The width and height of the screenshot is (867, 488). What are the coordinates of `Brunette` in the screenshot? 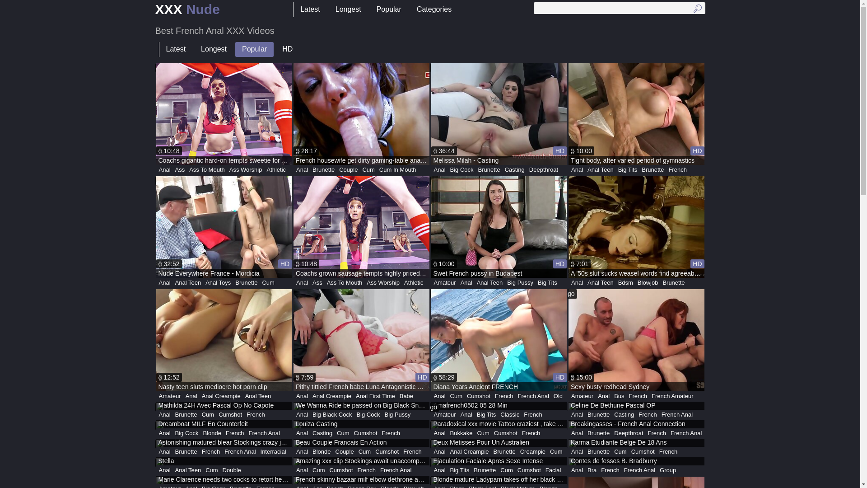 It's located at (505, 452).